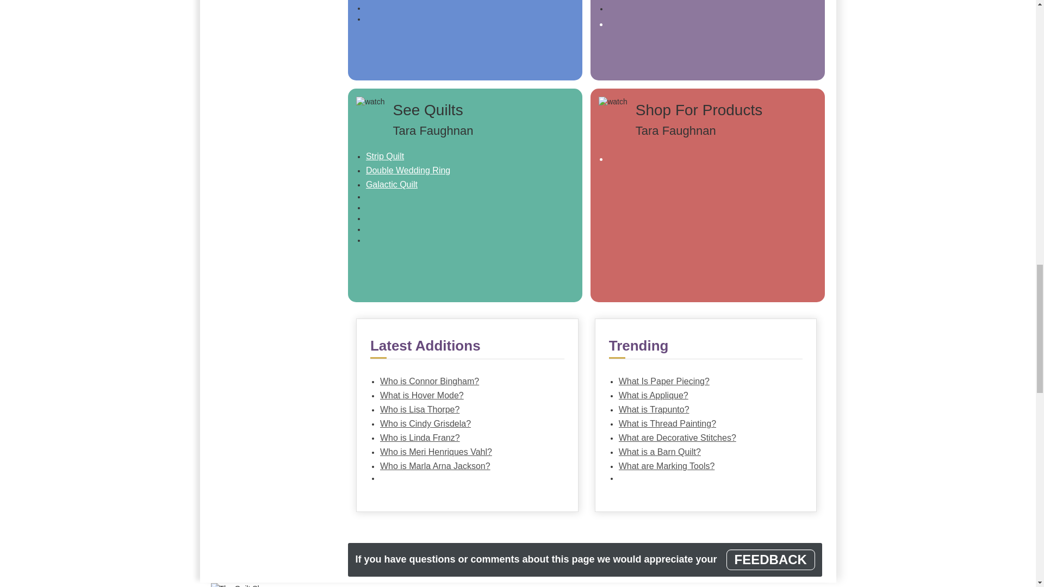 The width and height of the screenshot is (1044, 587). What do you see at coordinates (467, 395) in the screenshot?
I see `What is Hover Mode?` at bounding box center [467, 395].